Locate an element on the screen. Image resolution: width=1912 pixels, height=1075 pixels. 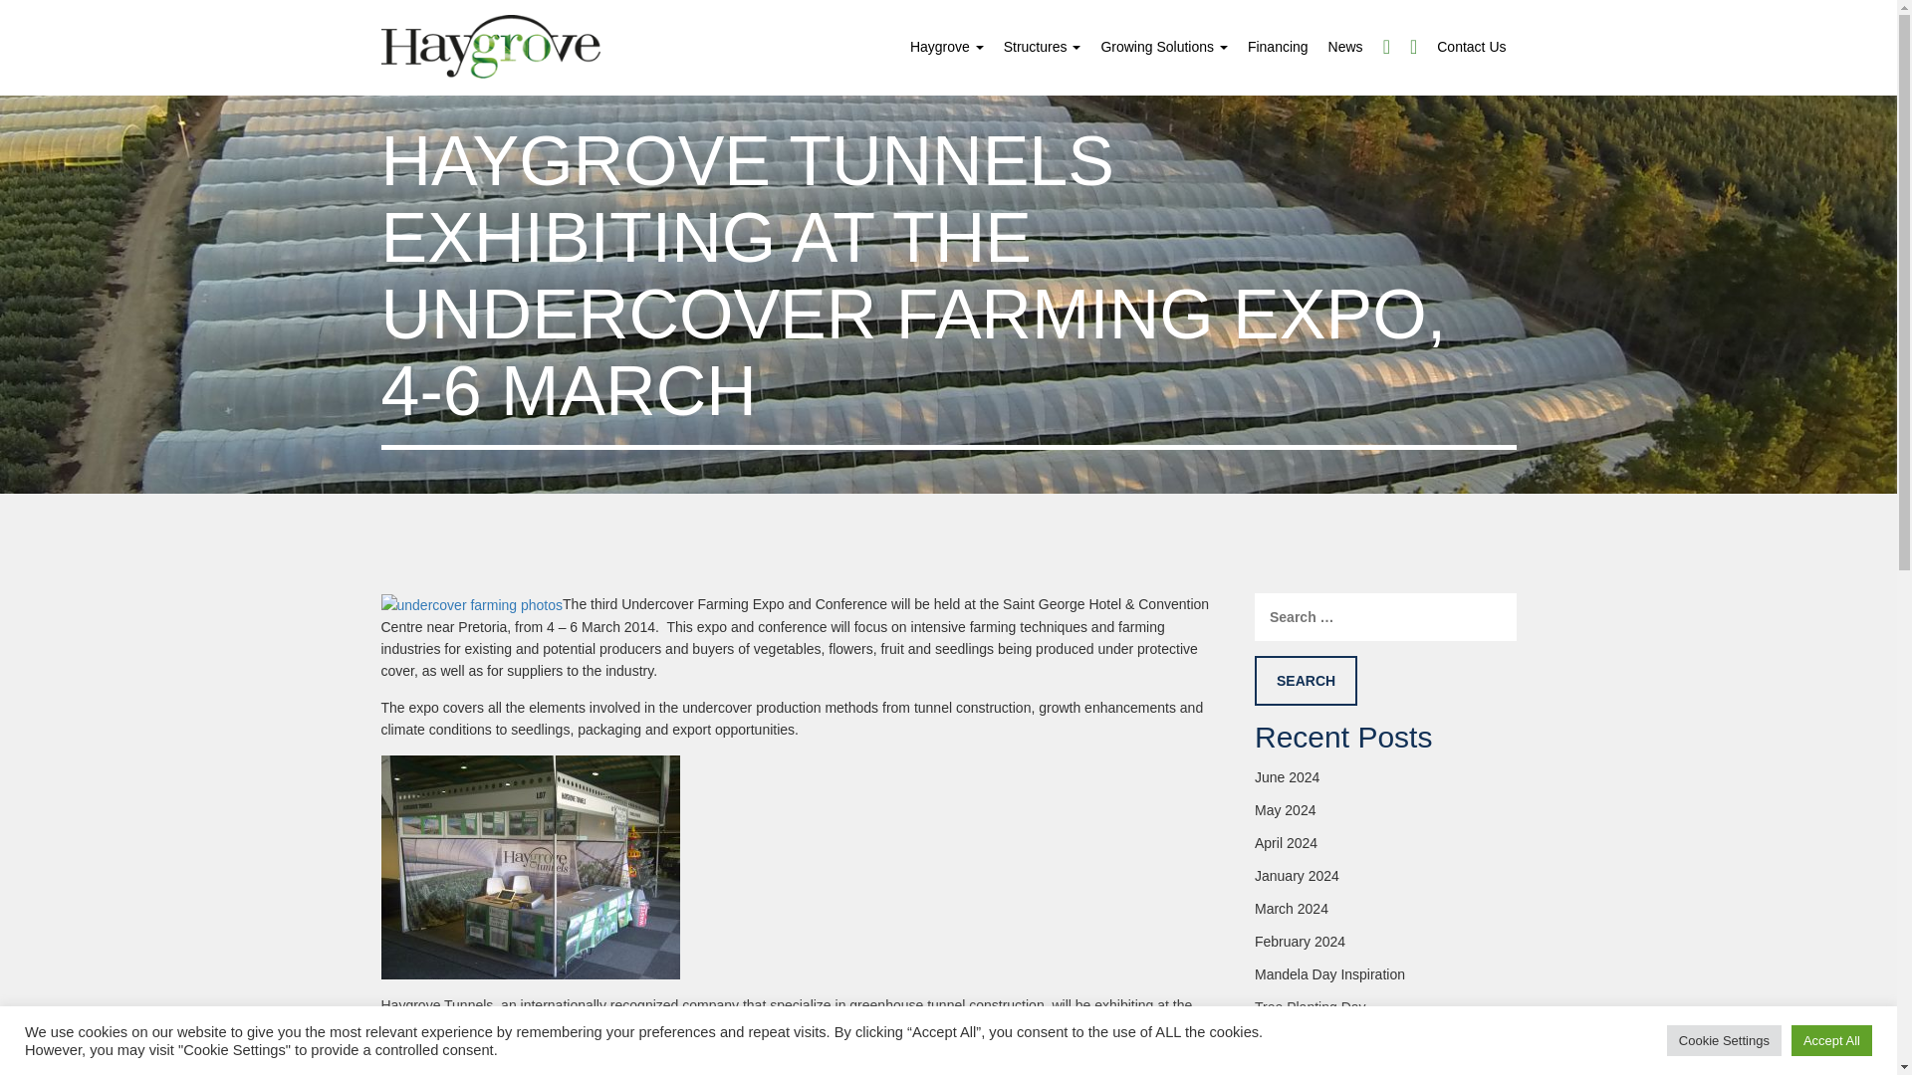
Structures is located at coordinates (1043, 46).